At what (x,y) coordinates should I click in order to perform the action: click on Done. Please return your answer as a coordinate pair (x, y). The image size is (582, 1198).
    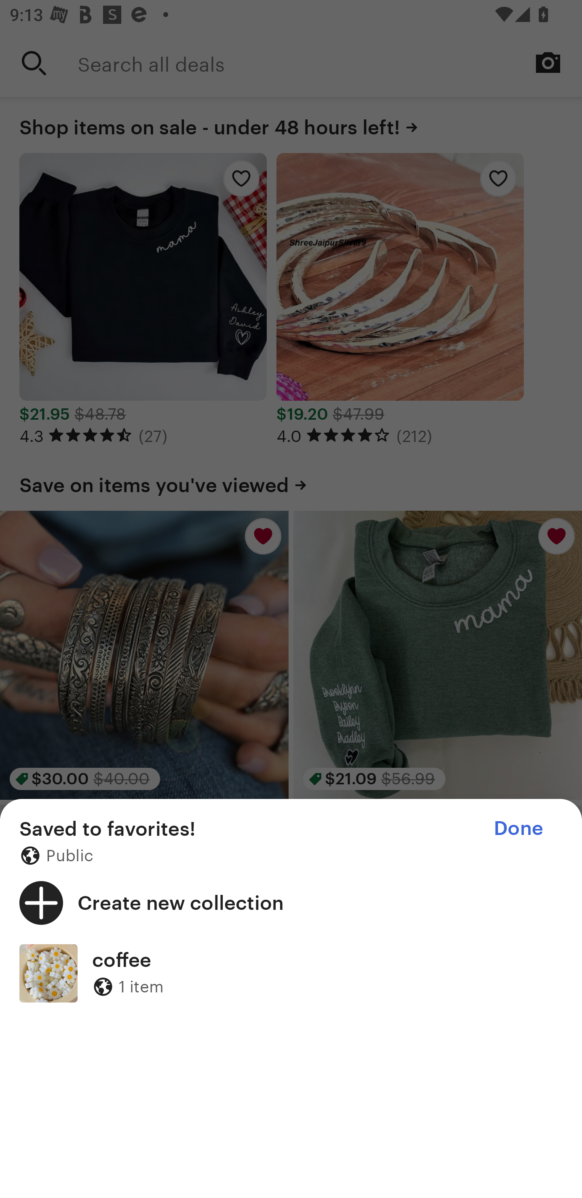
    Looking at the image, I should click on (518, 828).